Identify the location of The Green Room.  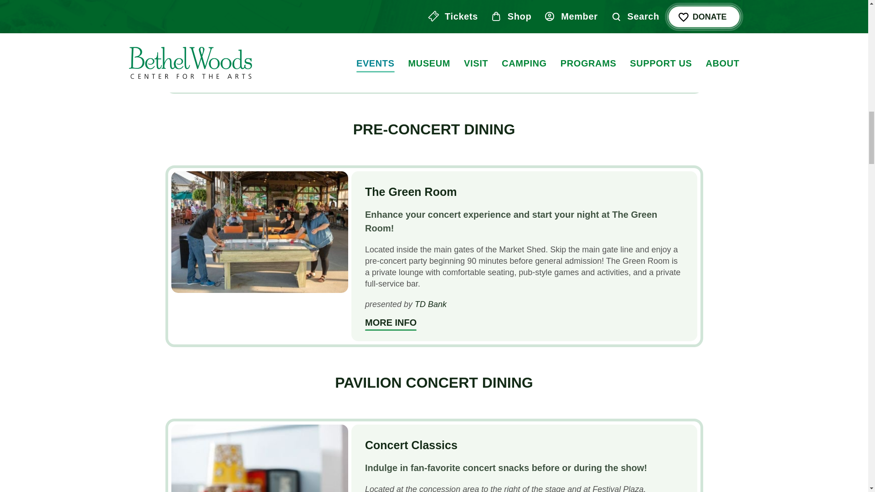
(260, 231).